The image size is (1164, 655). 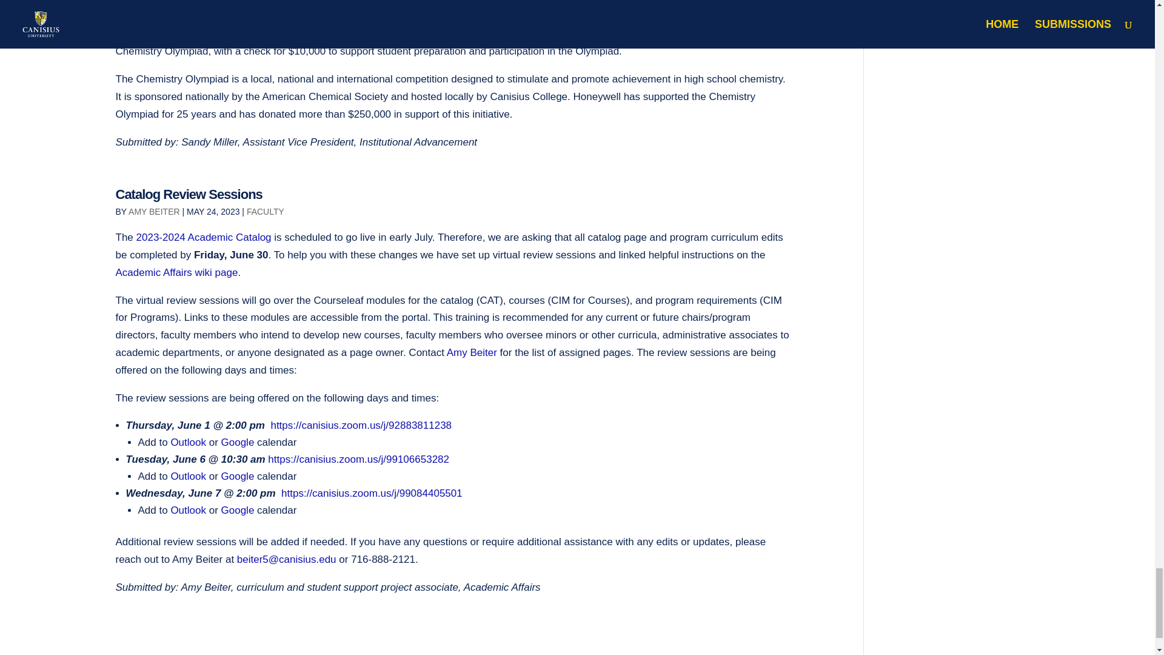 I want to click on Catalog Review Sessions, so click(x=189, y=194).